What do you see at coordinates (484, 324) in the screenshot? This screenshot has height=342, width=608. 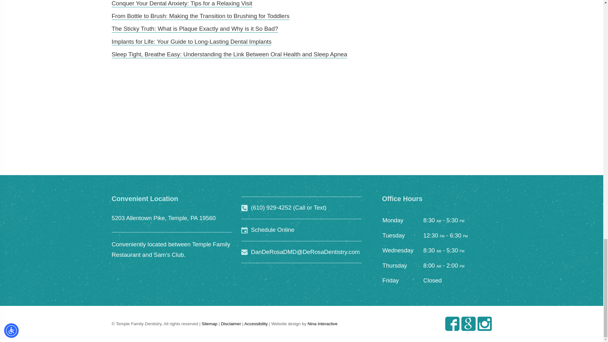 I see `Find us on Instagram` at bounding box center [484, 324].